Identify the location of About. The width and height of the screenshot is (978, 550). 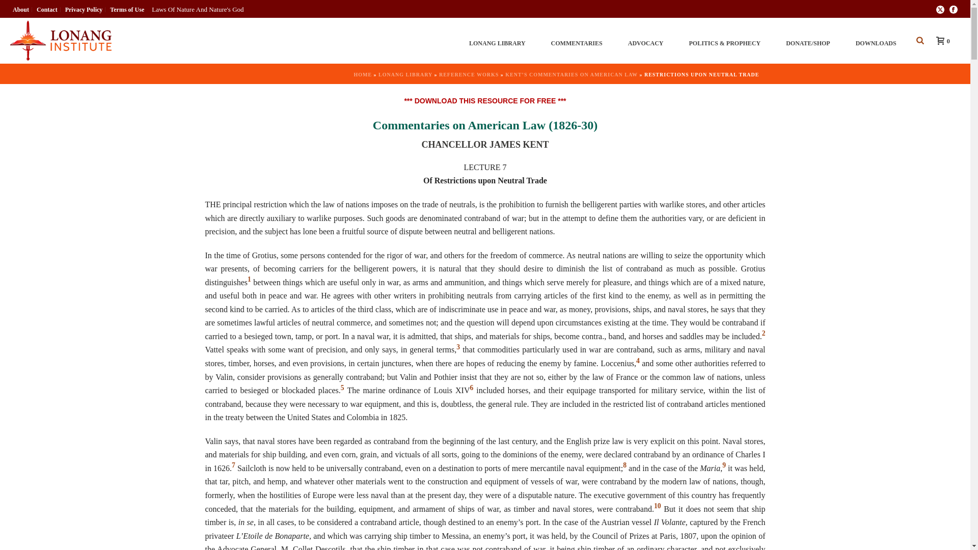
(21, 9).